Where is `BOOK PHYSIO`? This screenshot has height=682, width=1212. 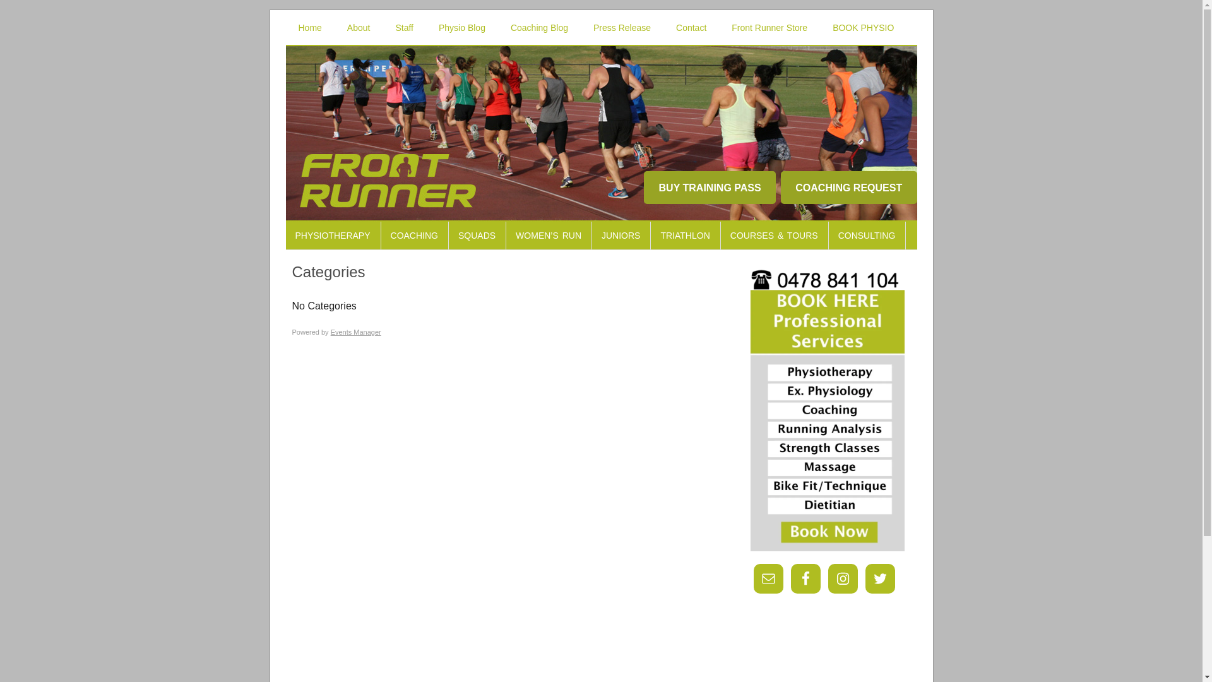
BOOK PHYSIO is located at coordinates (864, 28).